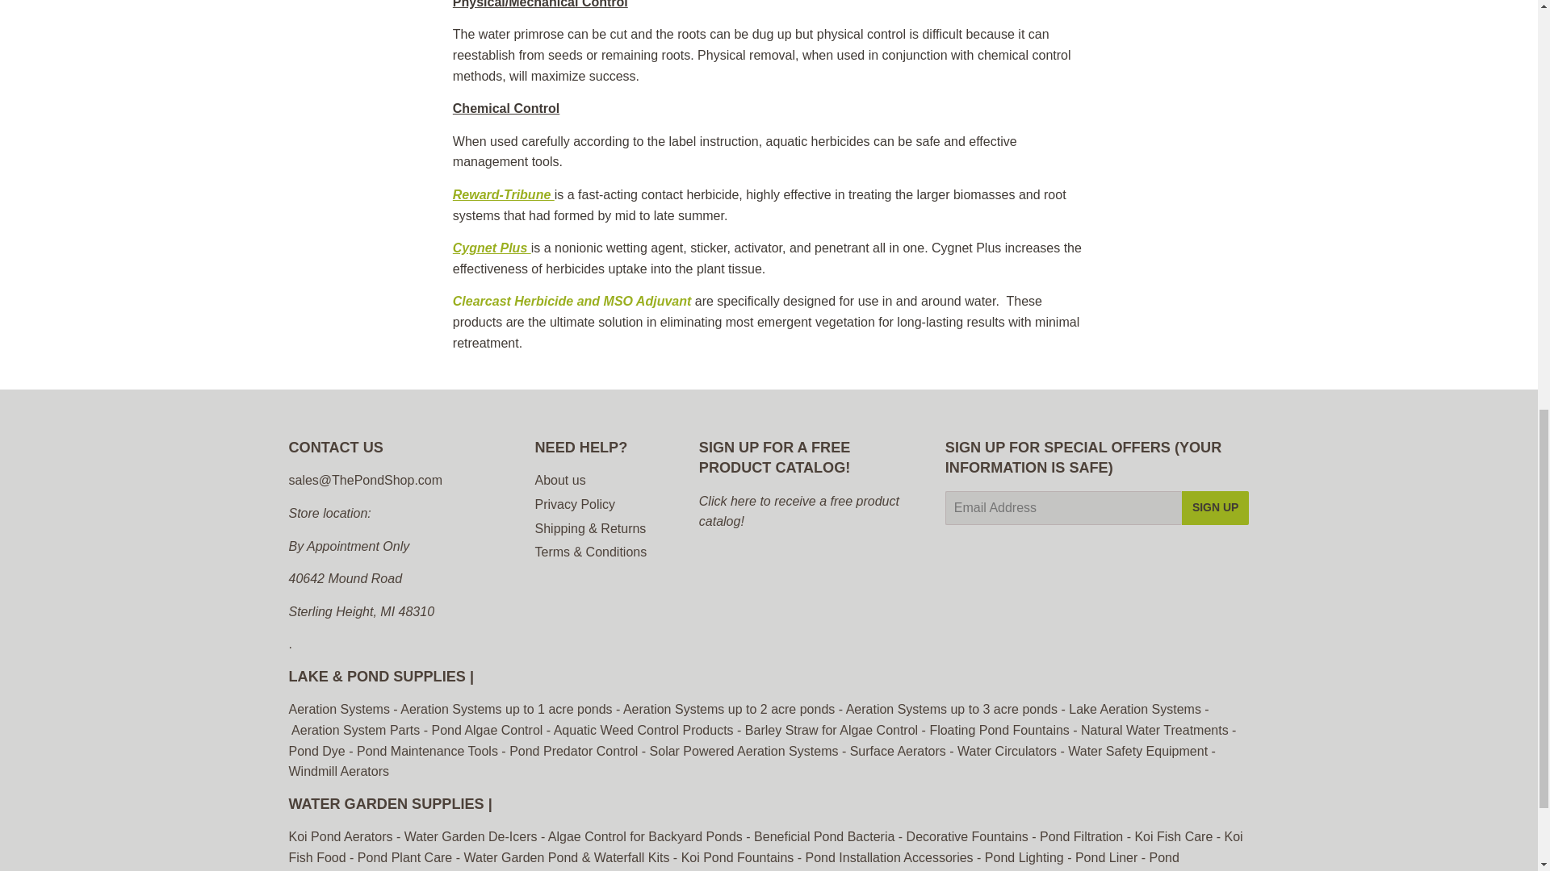 Image resolution: width=1550 pixels, height=871 pixels. I want to click on Aerators up to 2 acres, so click(728, 708).